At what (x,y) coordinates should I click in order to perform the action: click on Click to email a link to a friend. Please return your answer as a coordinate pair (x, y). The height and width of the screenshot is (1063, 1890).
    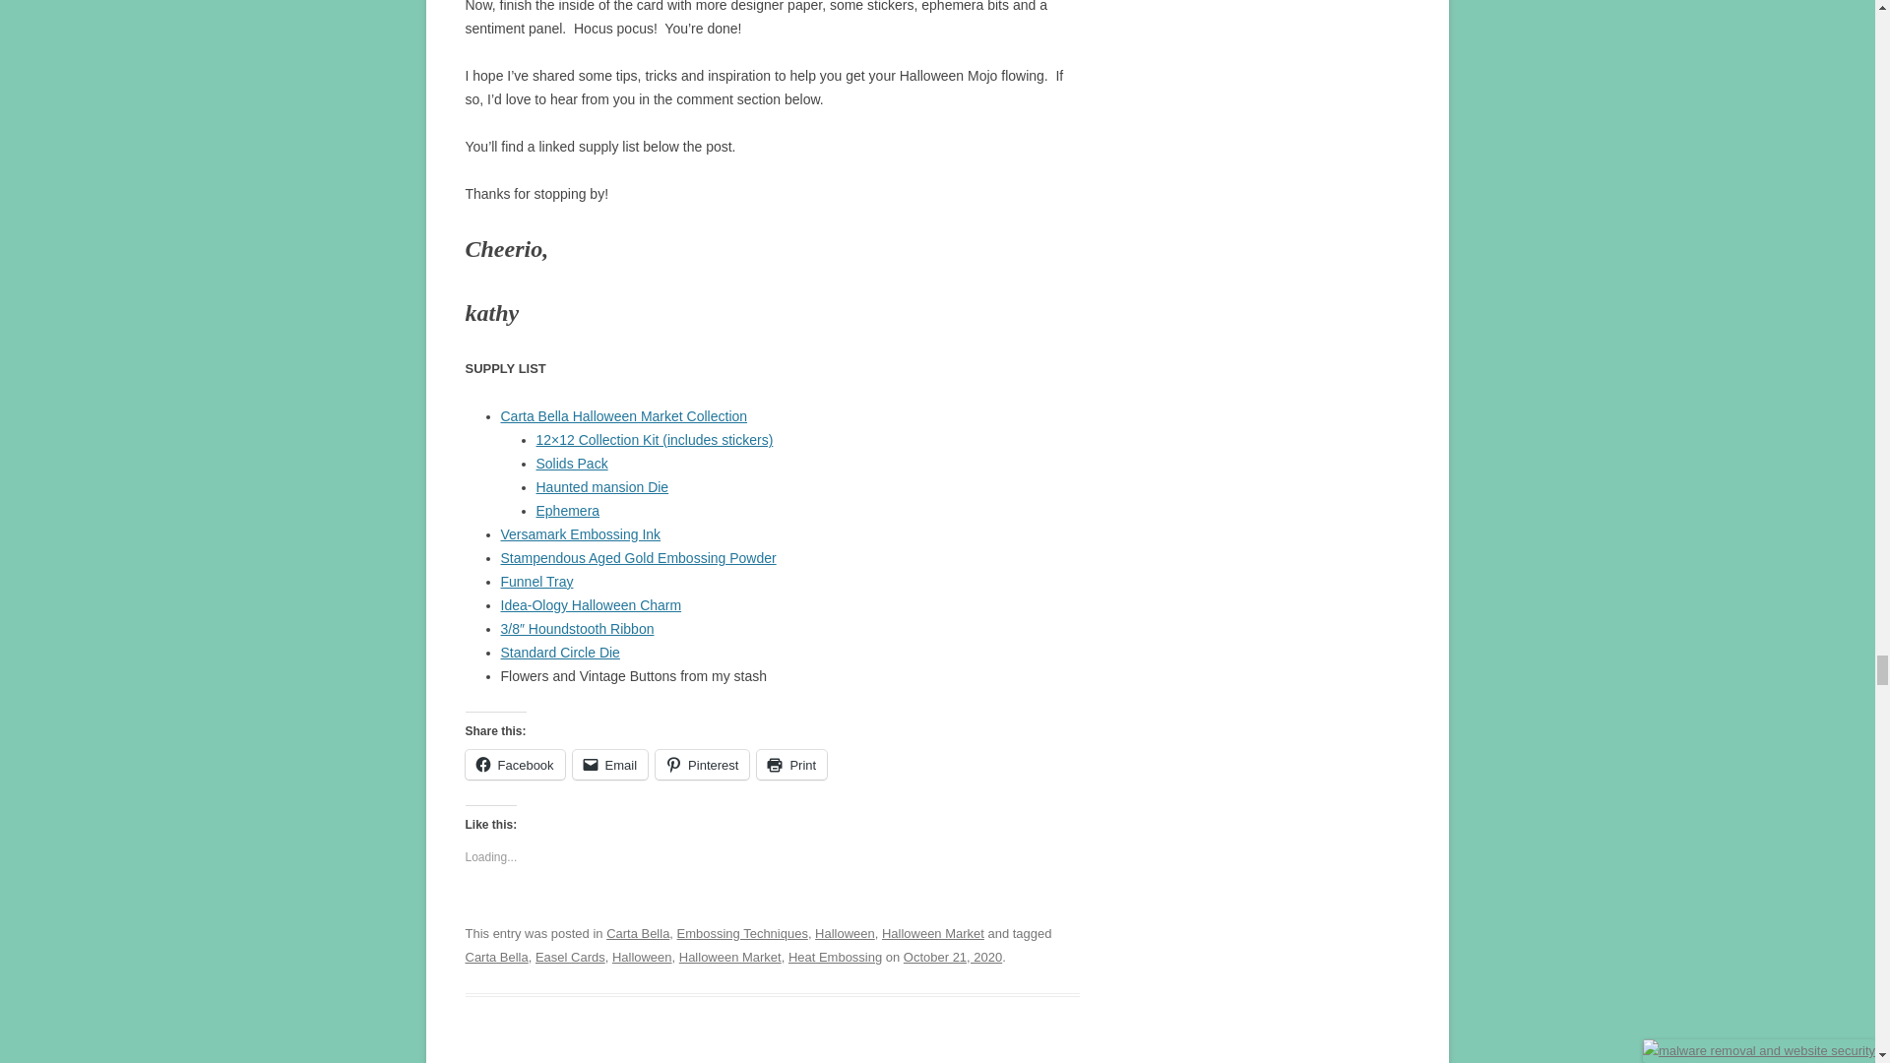
    Looking at the image, I should click on (610, 764).